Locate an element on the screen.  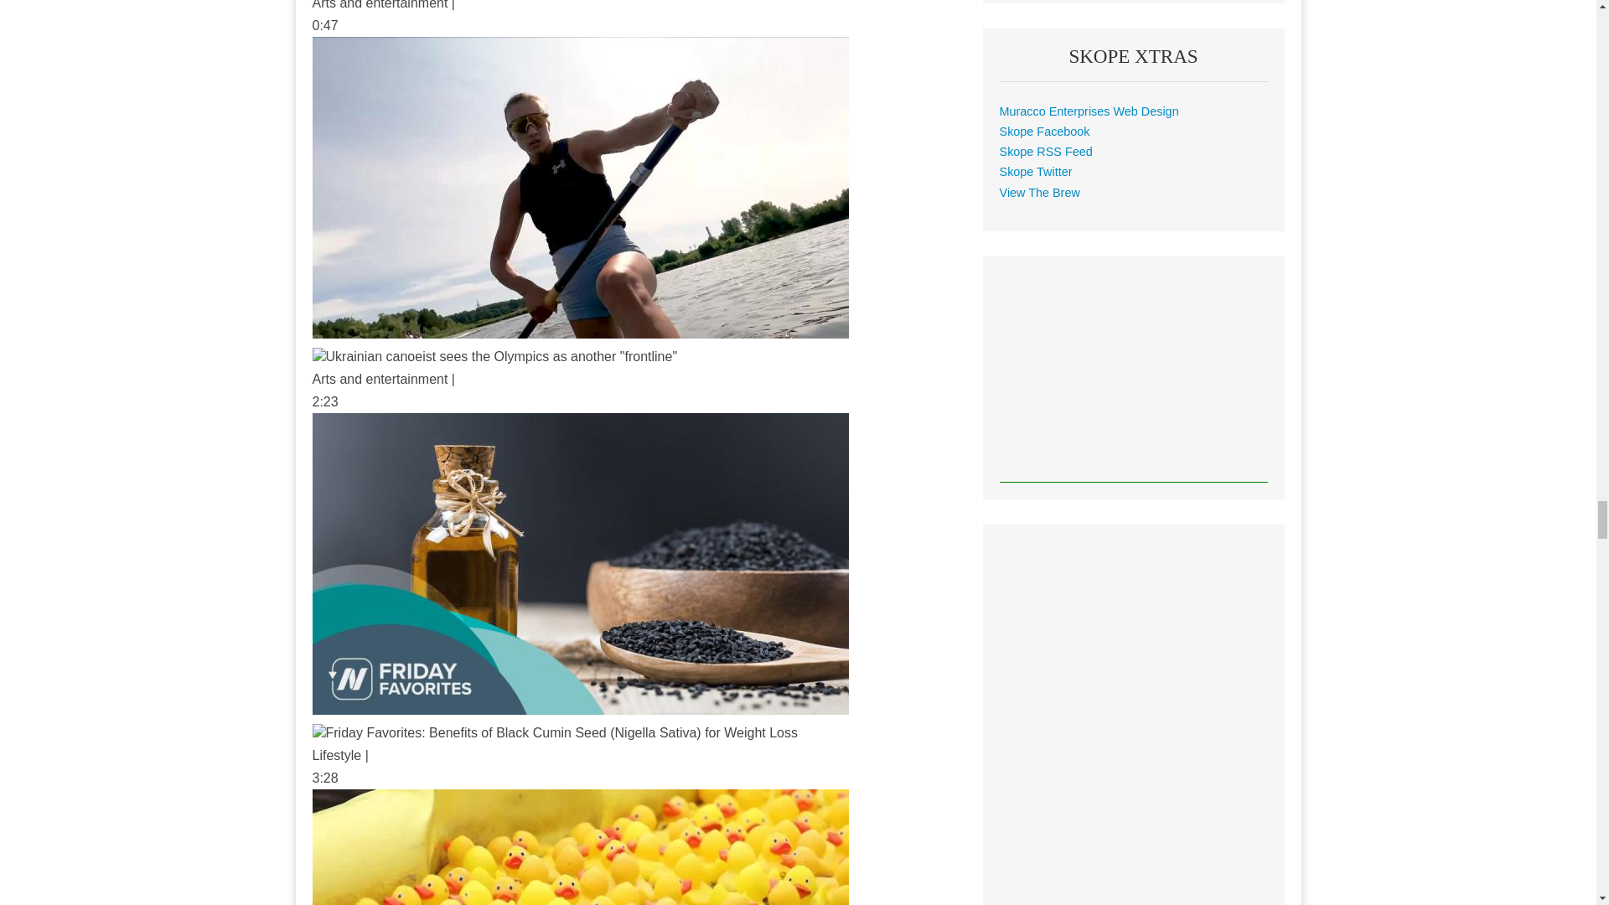
Skopemag.com RSS Feed is located at coordinates (1046, 151).